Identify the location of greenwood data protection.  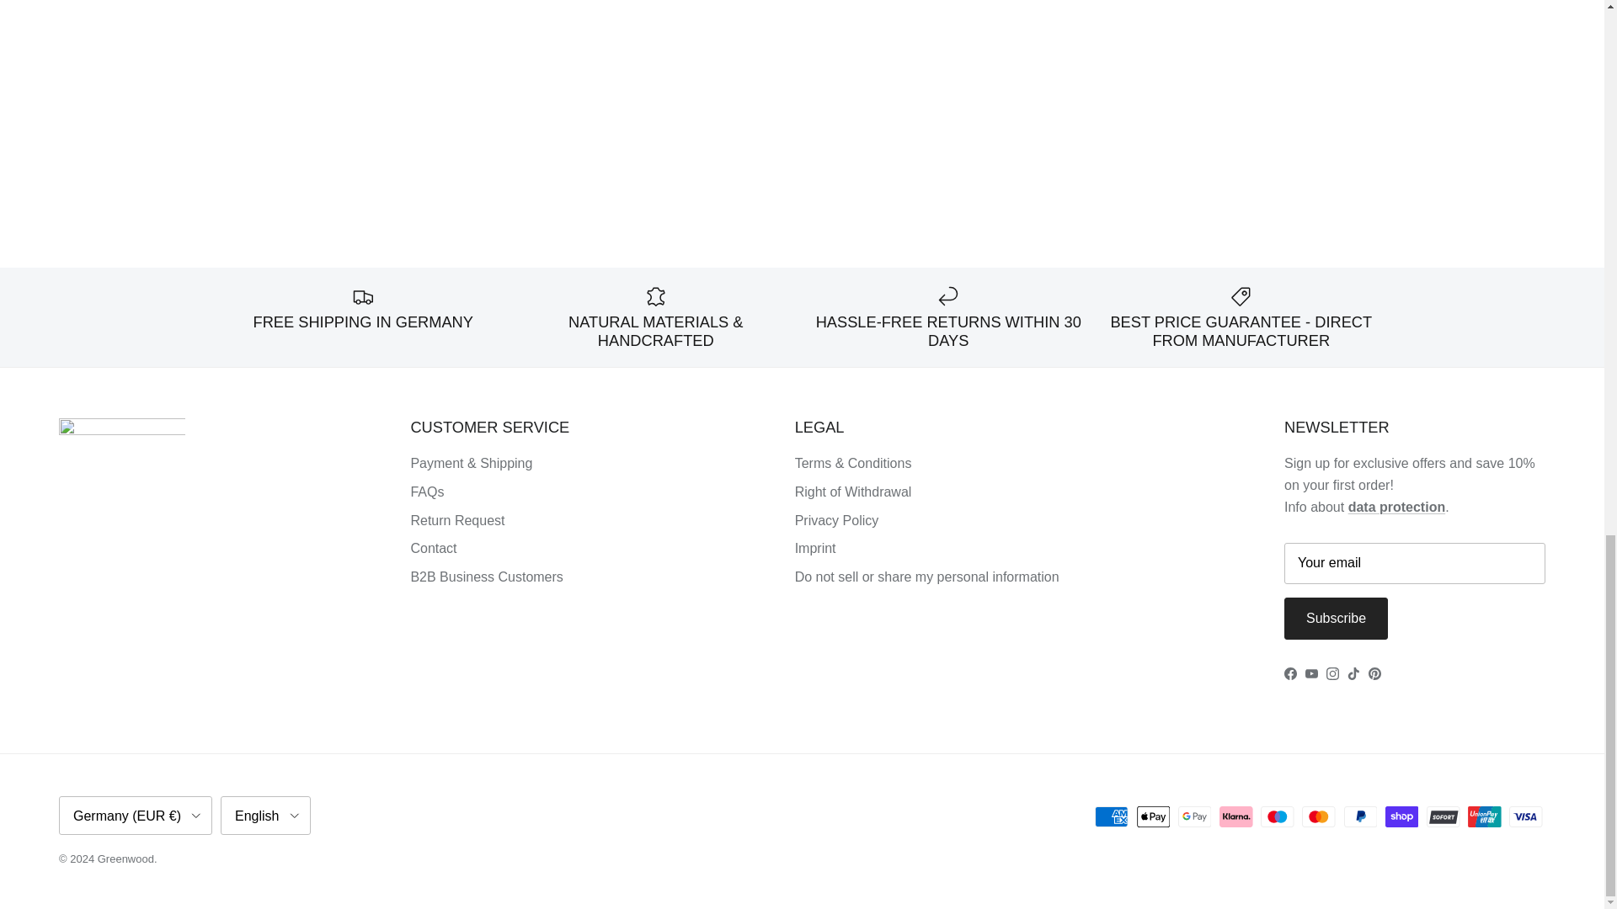
(1396, 507).